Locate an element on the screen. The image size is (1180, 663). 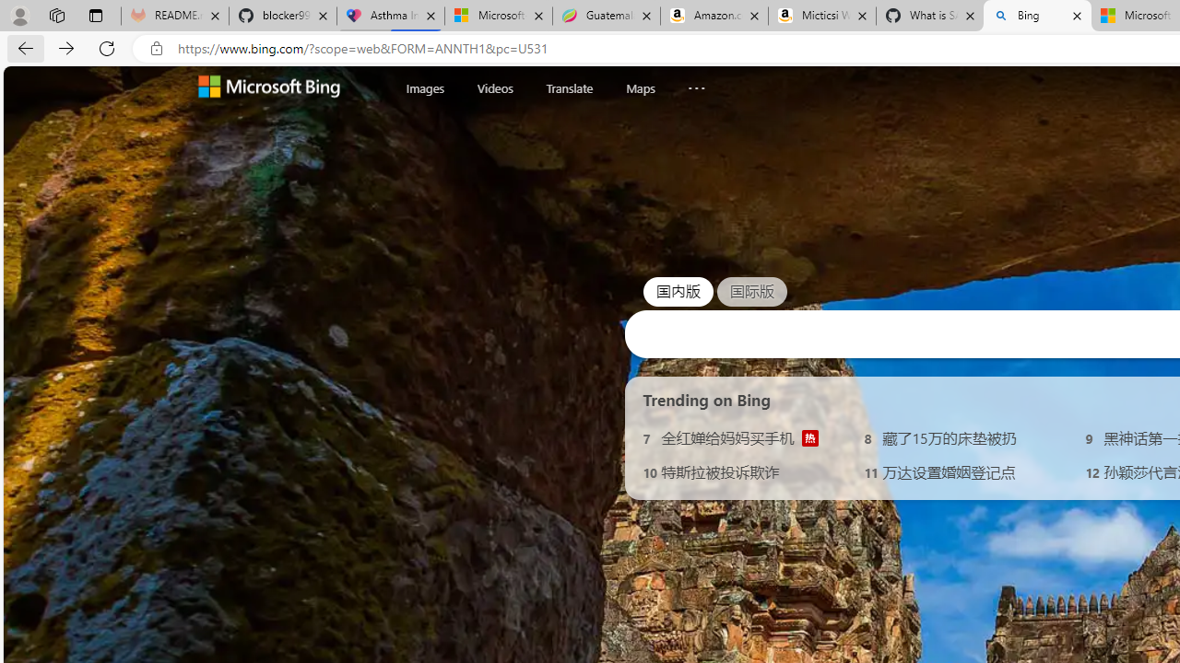
Maps is located at coordinates (640, 88).